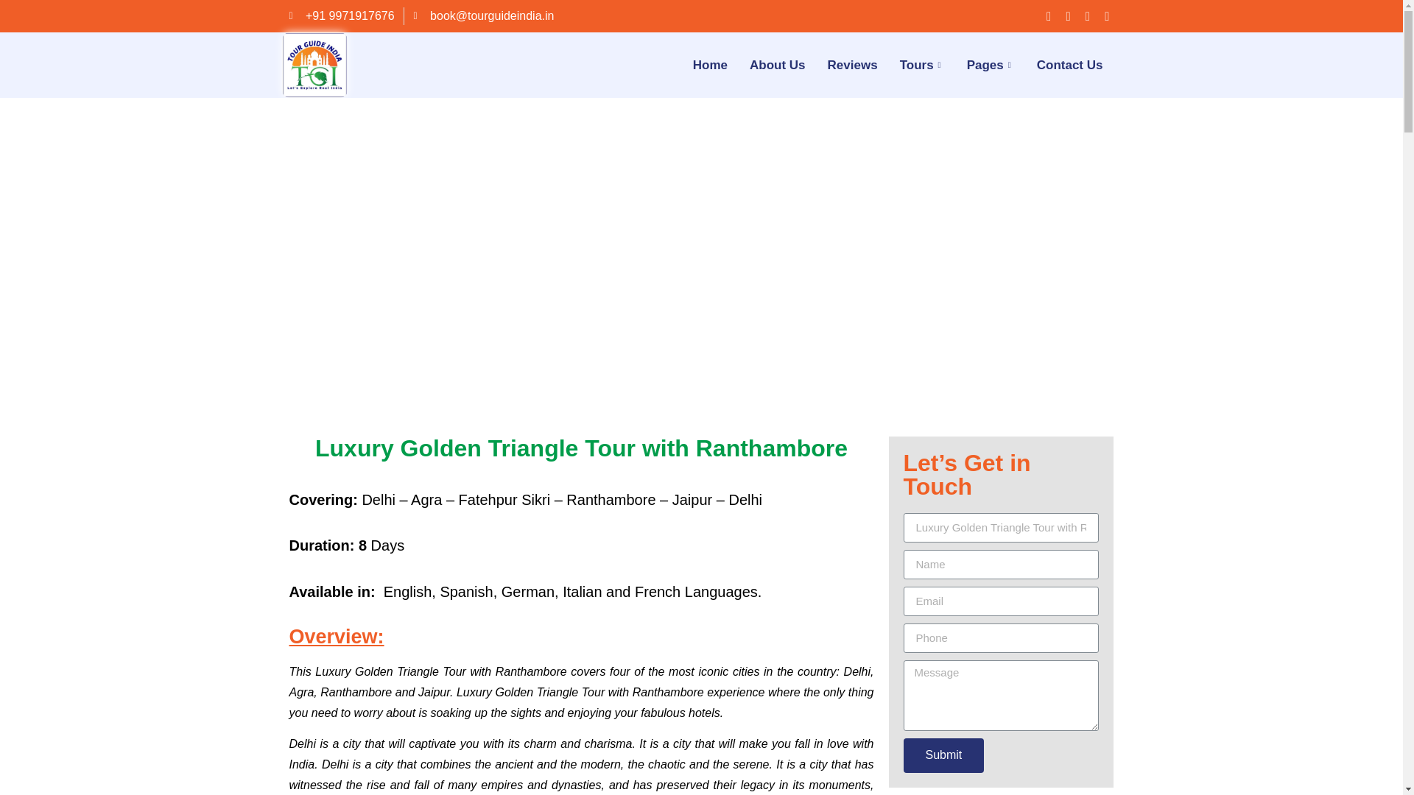 This screenshot has height=795, width=1414. What do you see at coordinates (922, 65) in the screenshot?
I see `Tours` at bounding box center [922, 65].